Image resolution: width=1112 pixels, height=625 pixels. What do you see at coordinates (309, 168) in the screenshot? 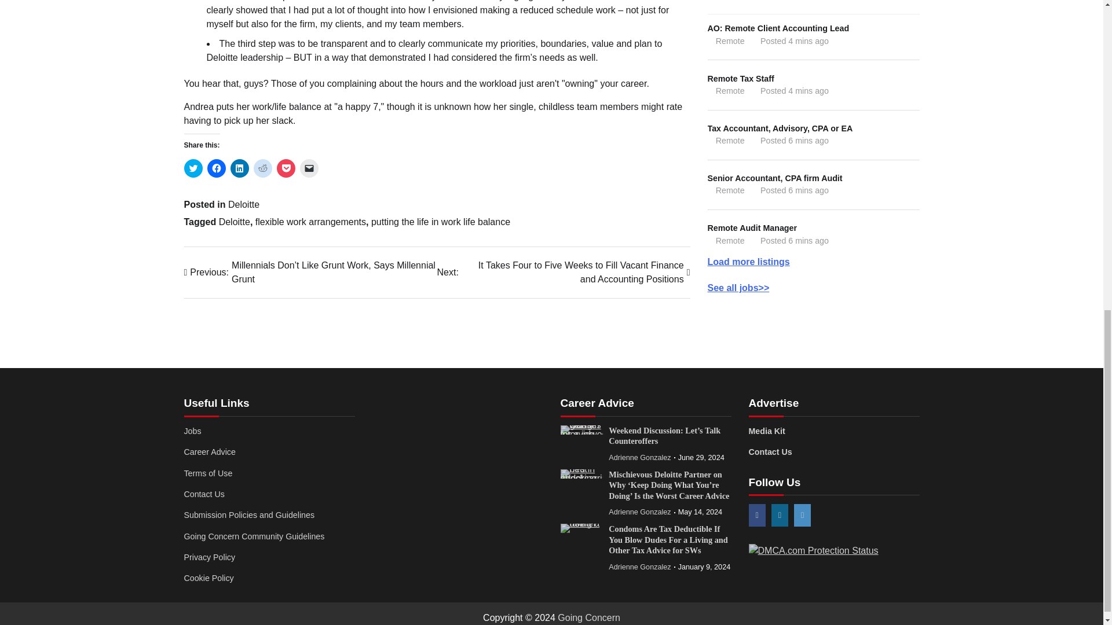
I see `Click to email a link to a friend` at bounding box center [309, 168].